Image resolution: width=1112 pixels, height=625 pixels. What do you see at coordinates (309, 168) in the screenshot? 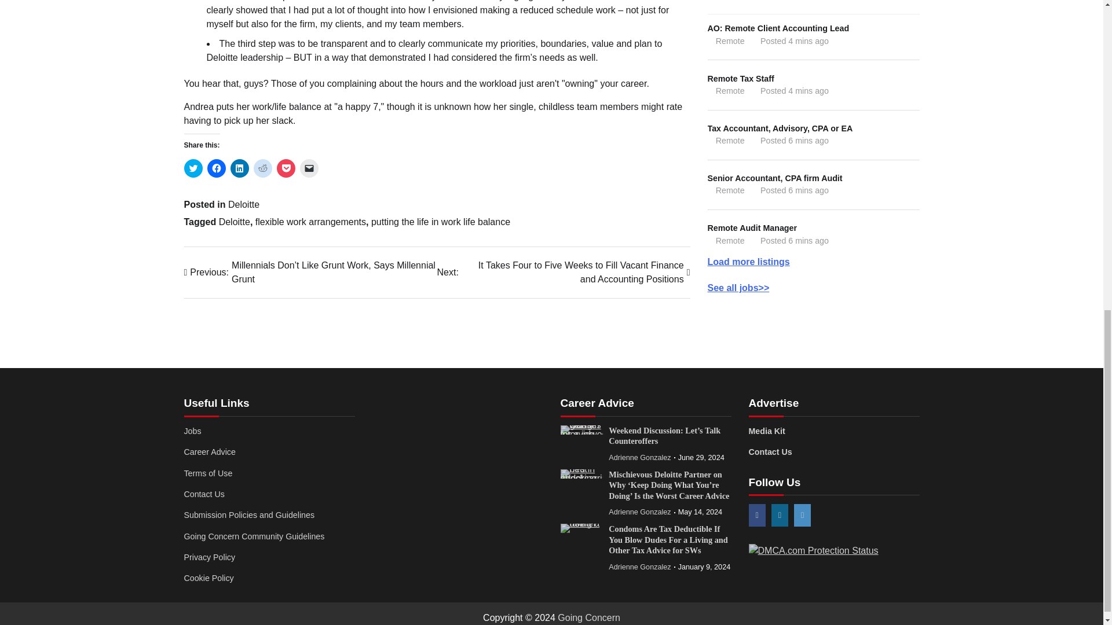
I see `Click to email a link to a friend` at bounding box center [309, 168].